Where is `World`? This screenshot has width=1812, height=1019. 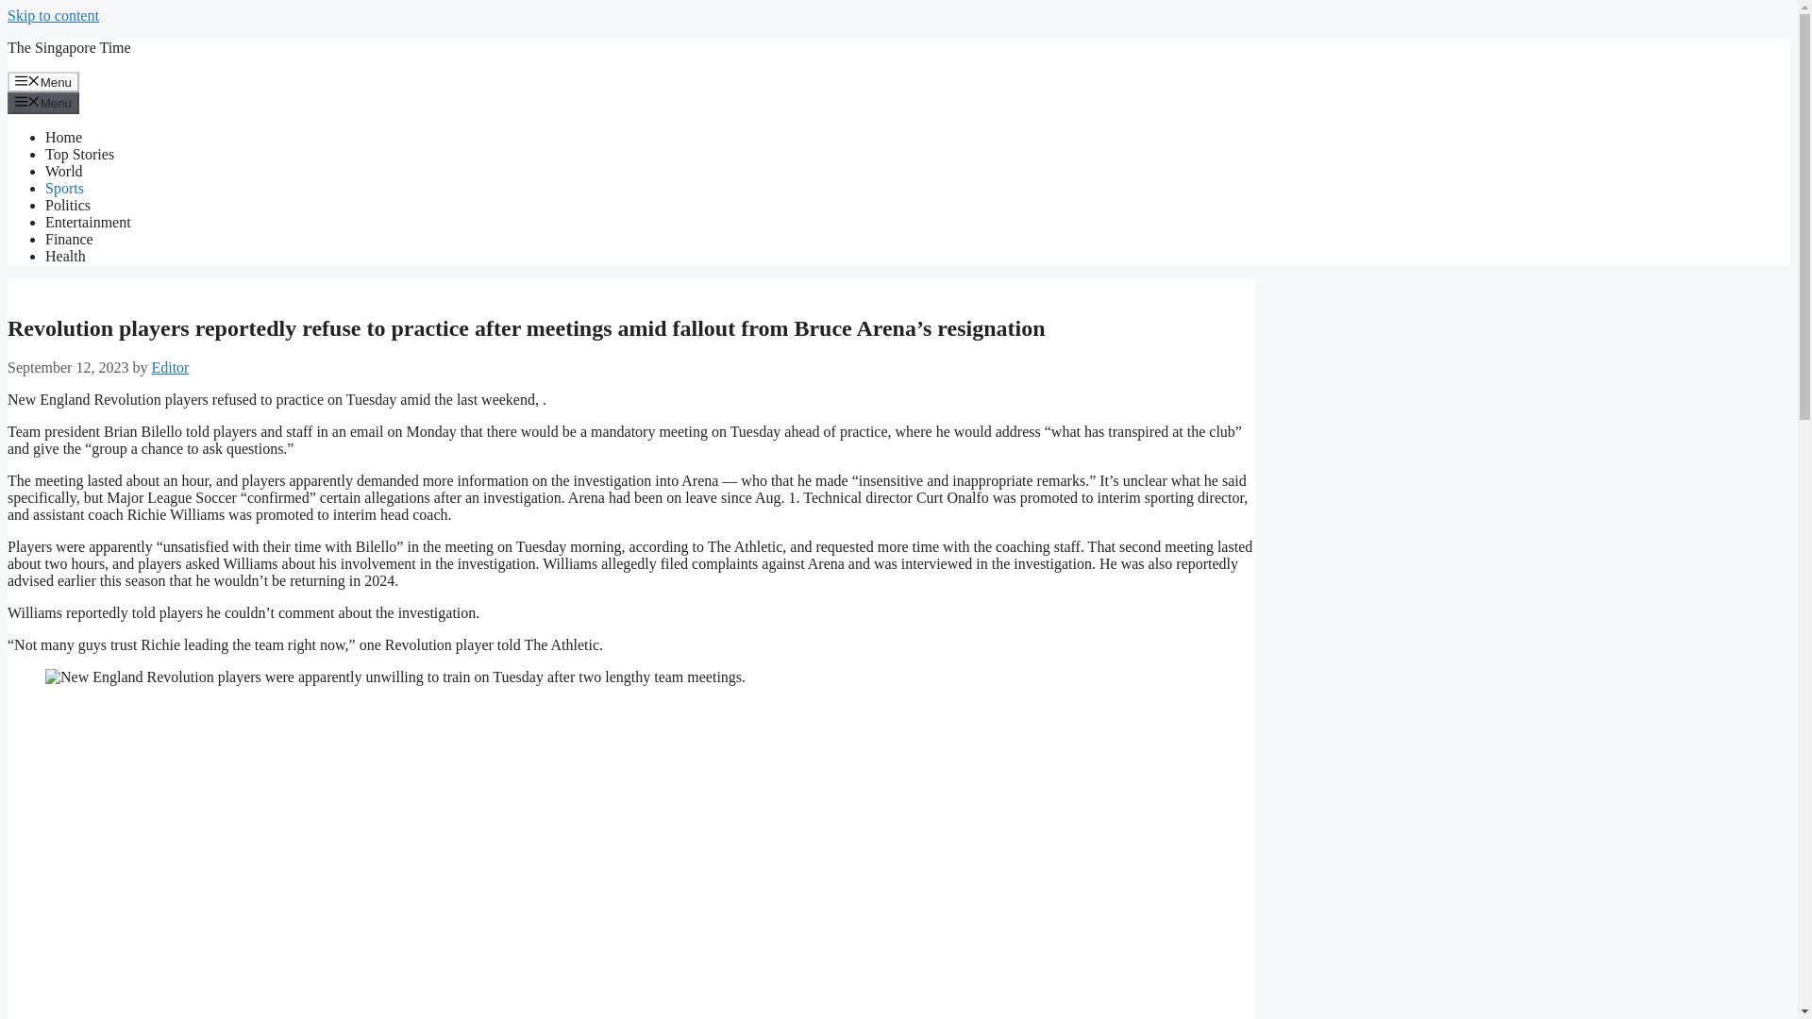
World is located at coordinates (64, 171).